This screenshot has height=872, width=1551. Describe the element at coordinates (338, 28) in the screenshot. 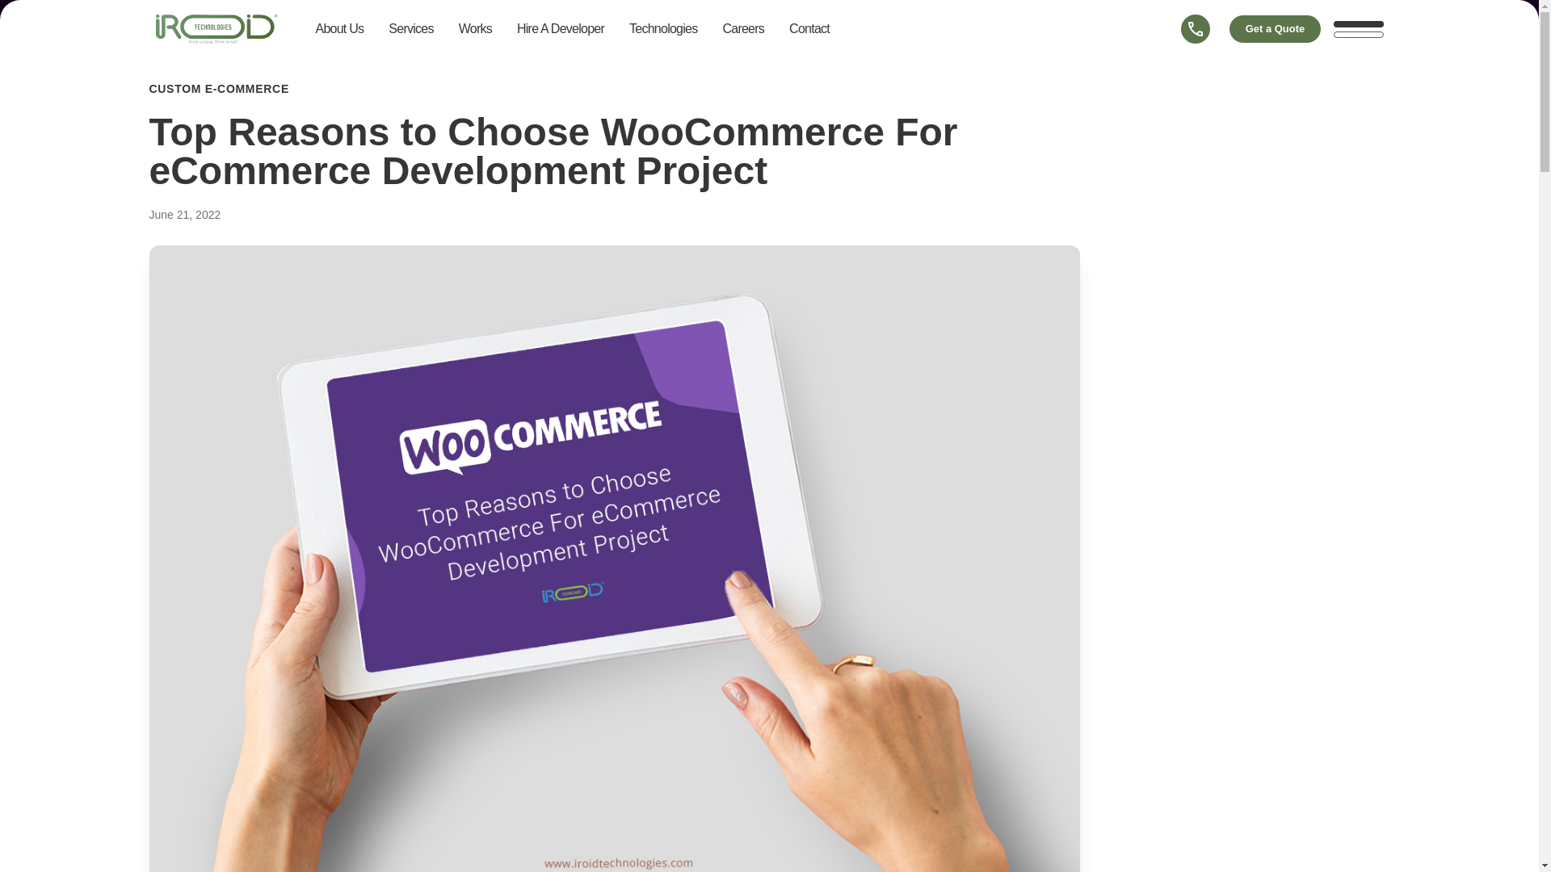

I see `About Us` at that location.